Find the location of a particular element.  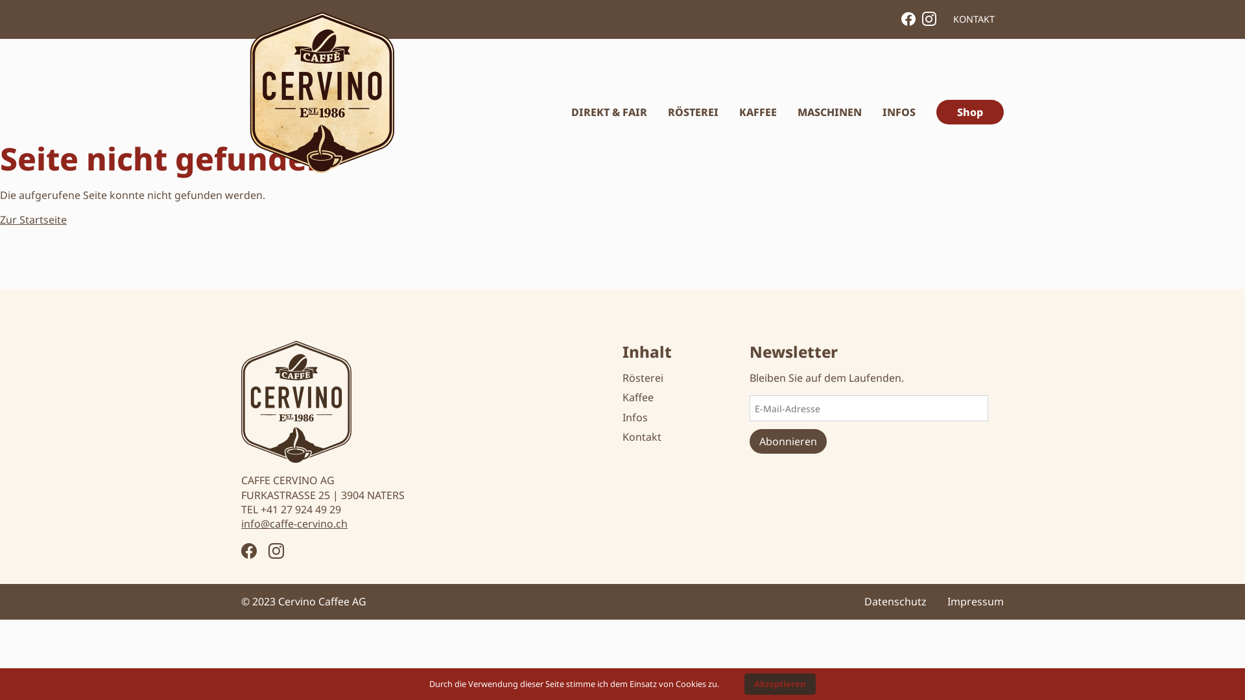

Shop is located at coordinates (970, 112).